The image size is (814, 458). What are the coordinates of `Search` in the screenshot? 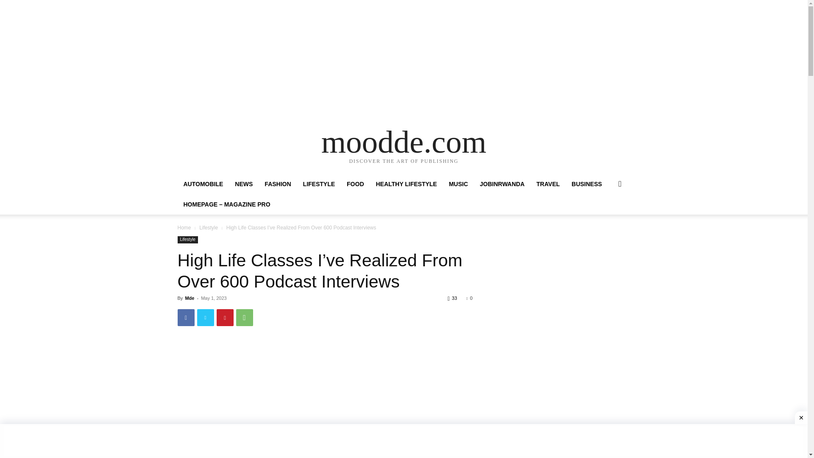 It's located at (606, 218).